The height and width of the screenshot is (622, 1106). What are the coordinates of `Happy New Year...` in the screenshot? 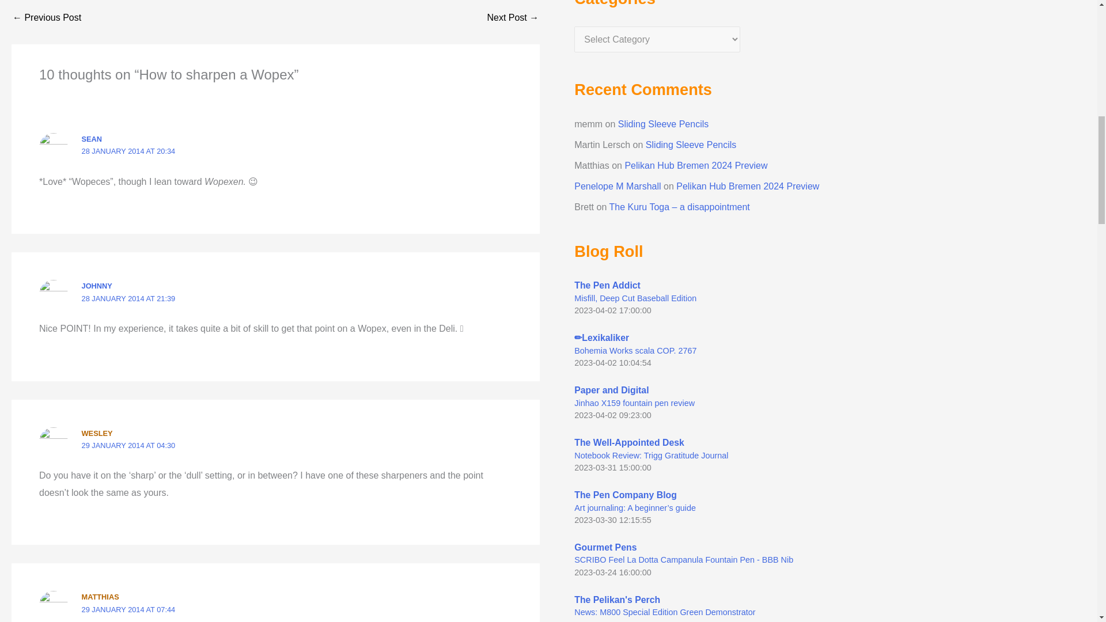 It's located at (513, 17).